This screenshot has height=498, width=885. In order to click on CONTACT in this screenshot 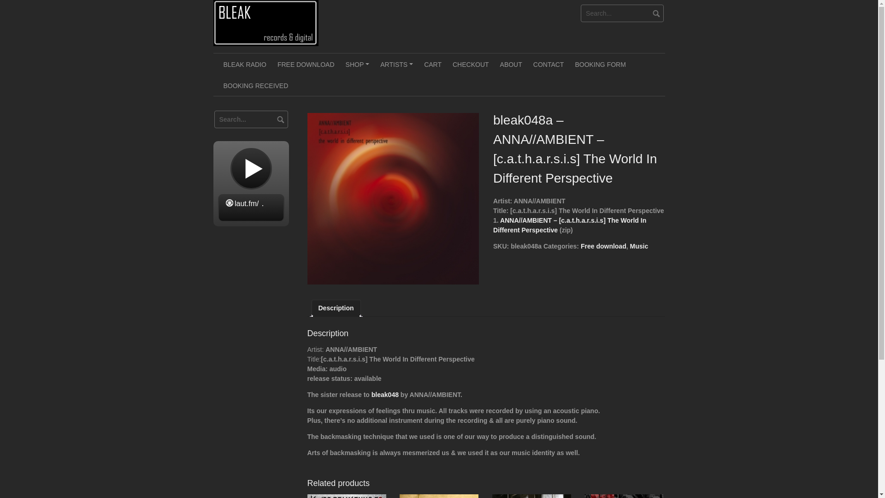, I will do `click(549, 64)`.